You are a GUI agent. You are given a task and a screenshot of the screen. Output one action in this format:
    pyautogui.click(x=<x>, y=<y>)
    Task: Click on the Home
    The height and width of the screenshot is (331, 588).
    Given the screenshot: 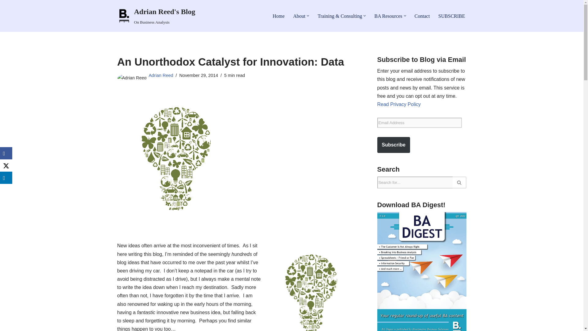 What is the action you would take?
    pyautogui.click(x=279, y=16)
    